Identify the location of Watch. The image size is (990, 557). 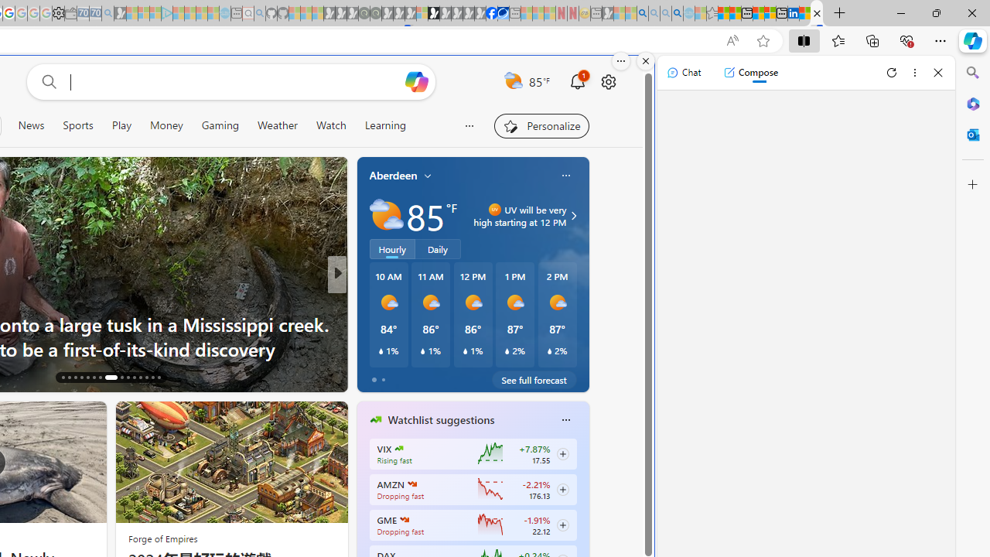
(330, 125).